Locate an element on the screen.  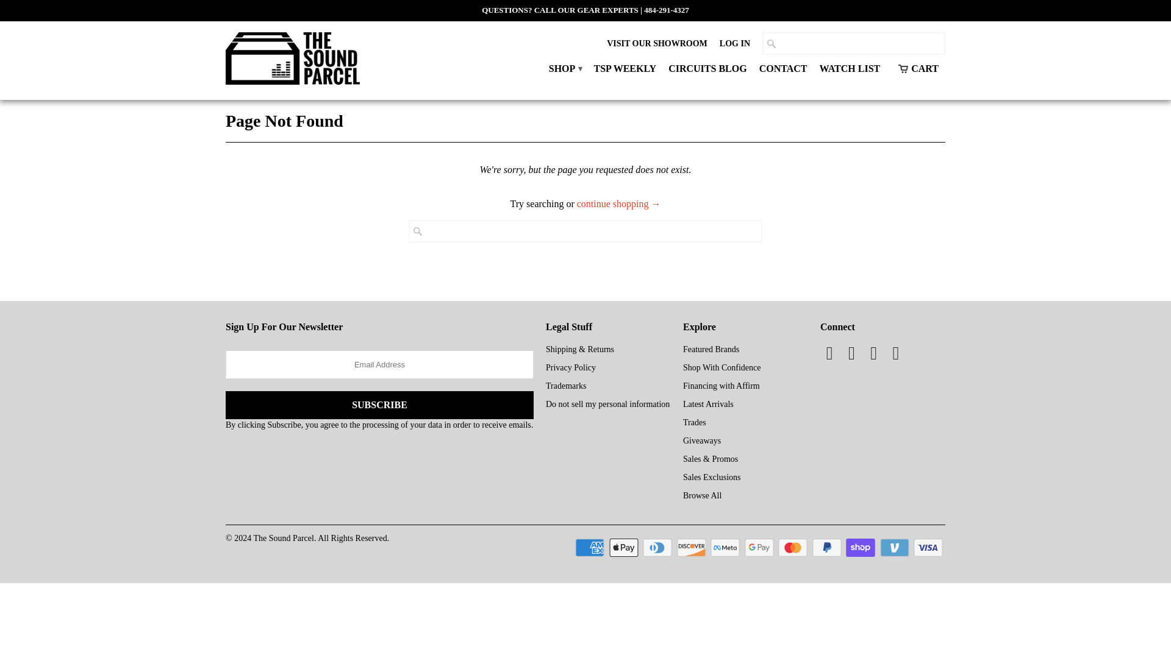
484-291-4327 is located at coordinates (667, 10).